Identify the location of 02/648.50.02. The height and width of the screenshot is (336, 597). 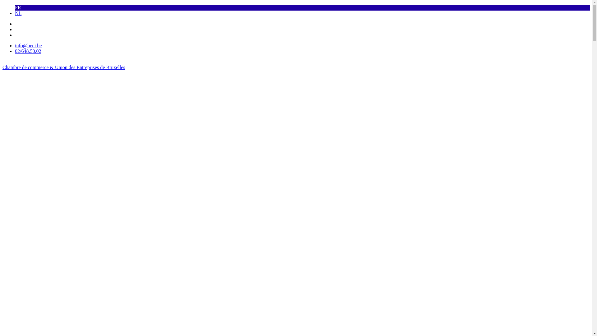
(28, 51).